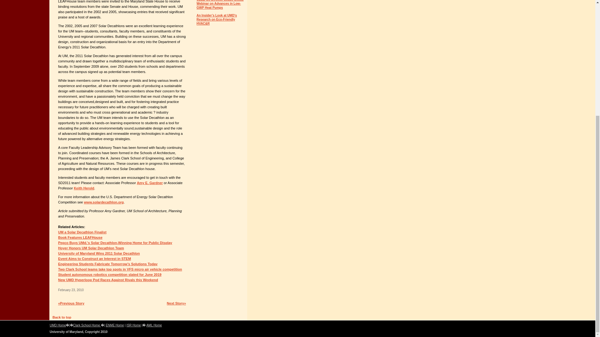  I want to click on UM a Solar Decathlon Finalist, so click(82, 232).